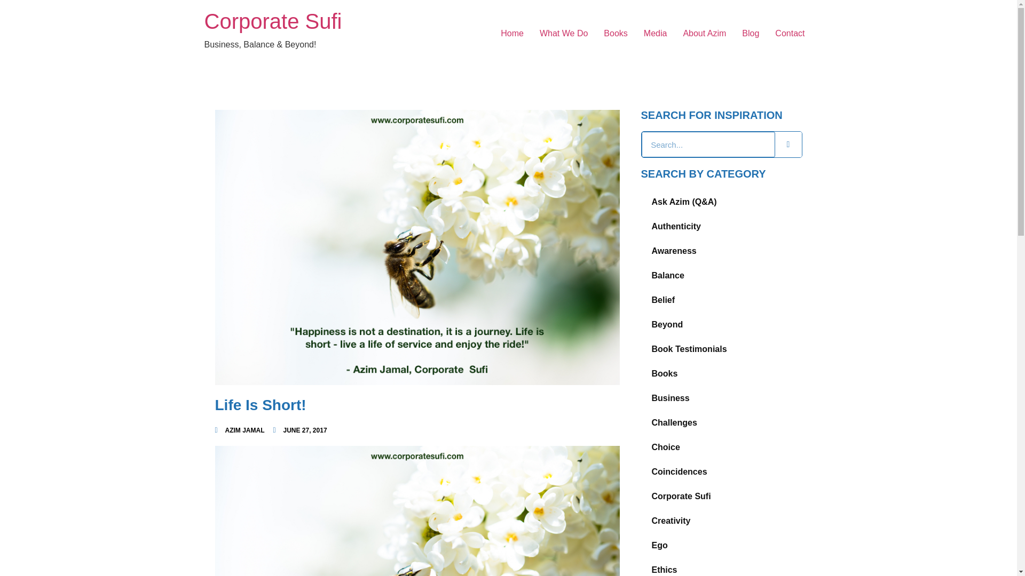 The width and height of the screenshot is (1025, 576). I want to click on Books, so click(615, 34).